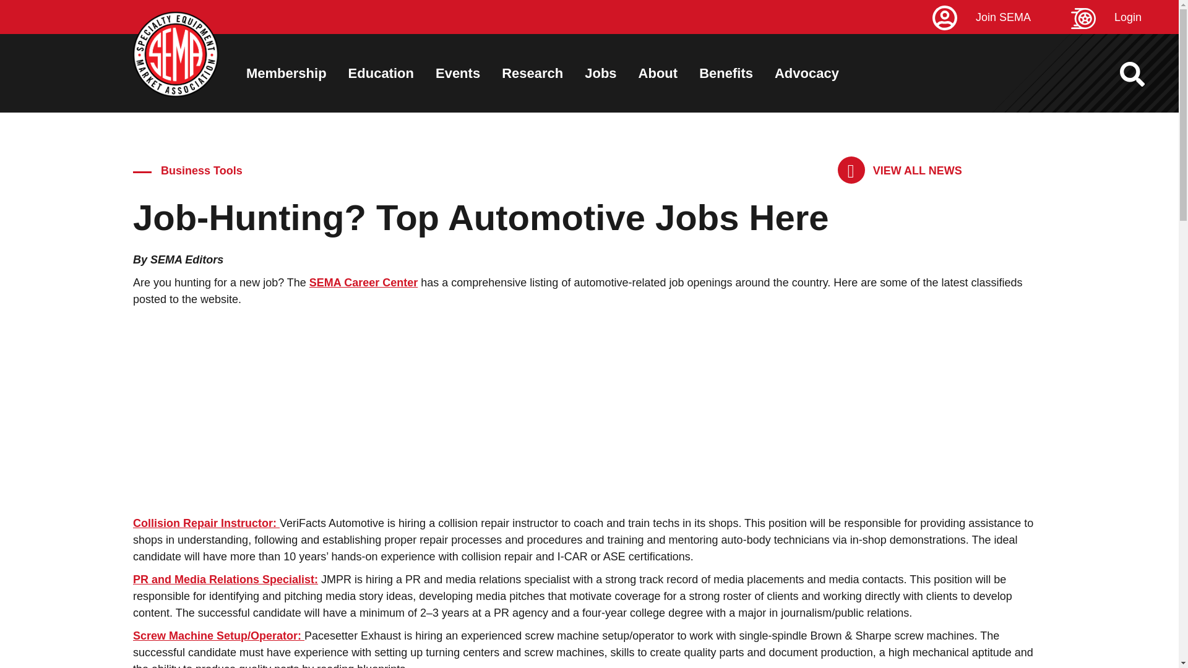  What do you see at coordinates (286, 73) in the screenshot?
I see `Membership` at bounding box center [286, 73].